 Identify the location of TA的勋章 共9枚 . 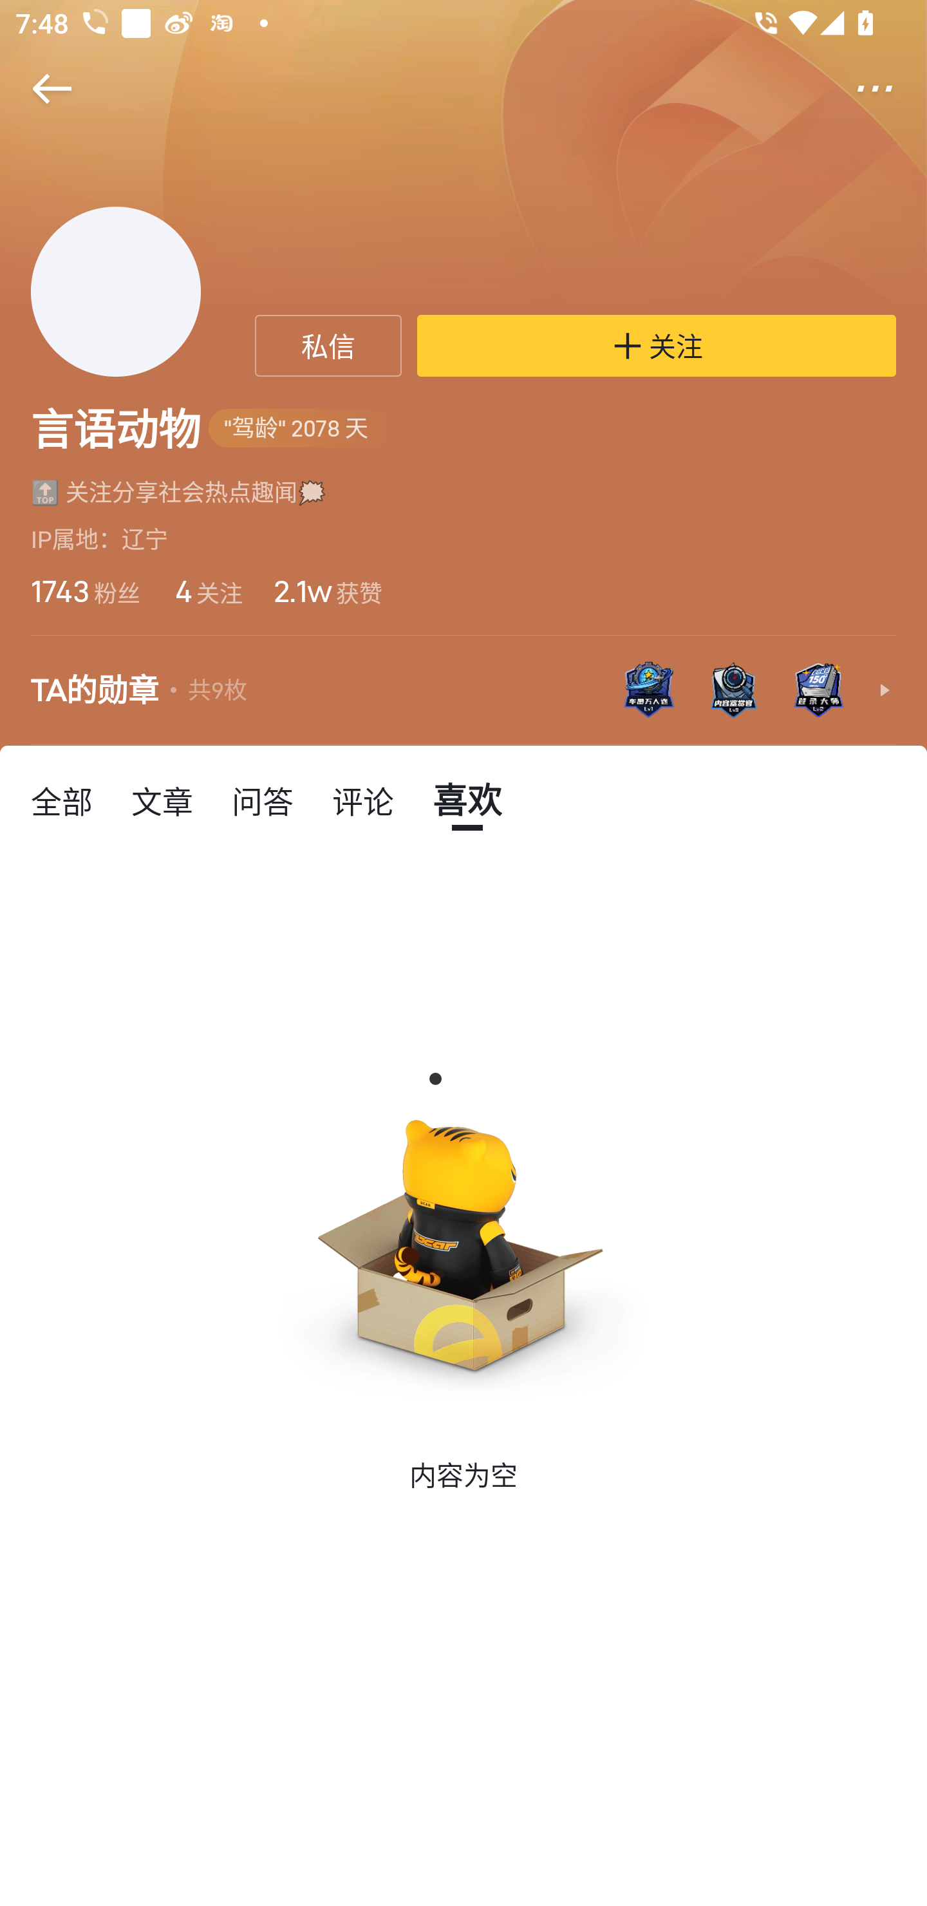
(464, 690).